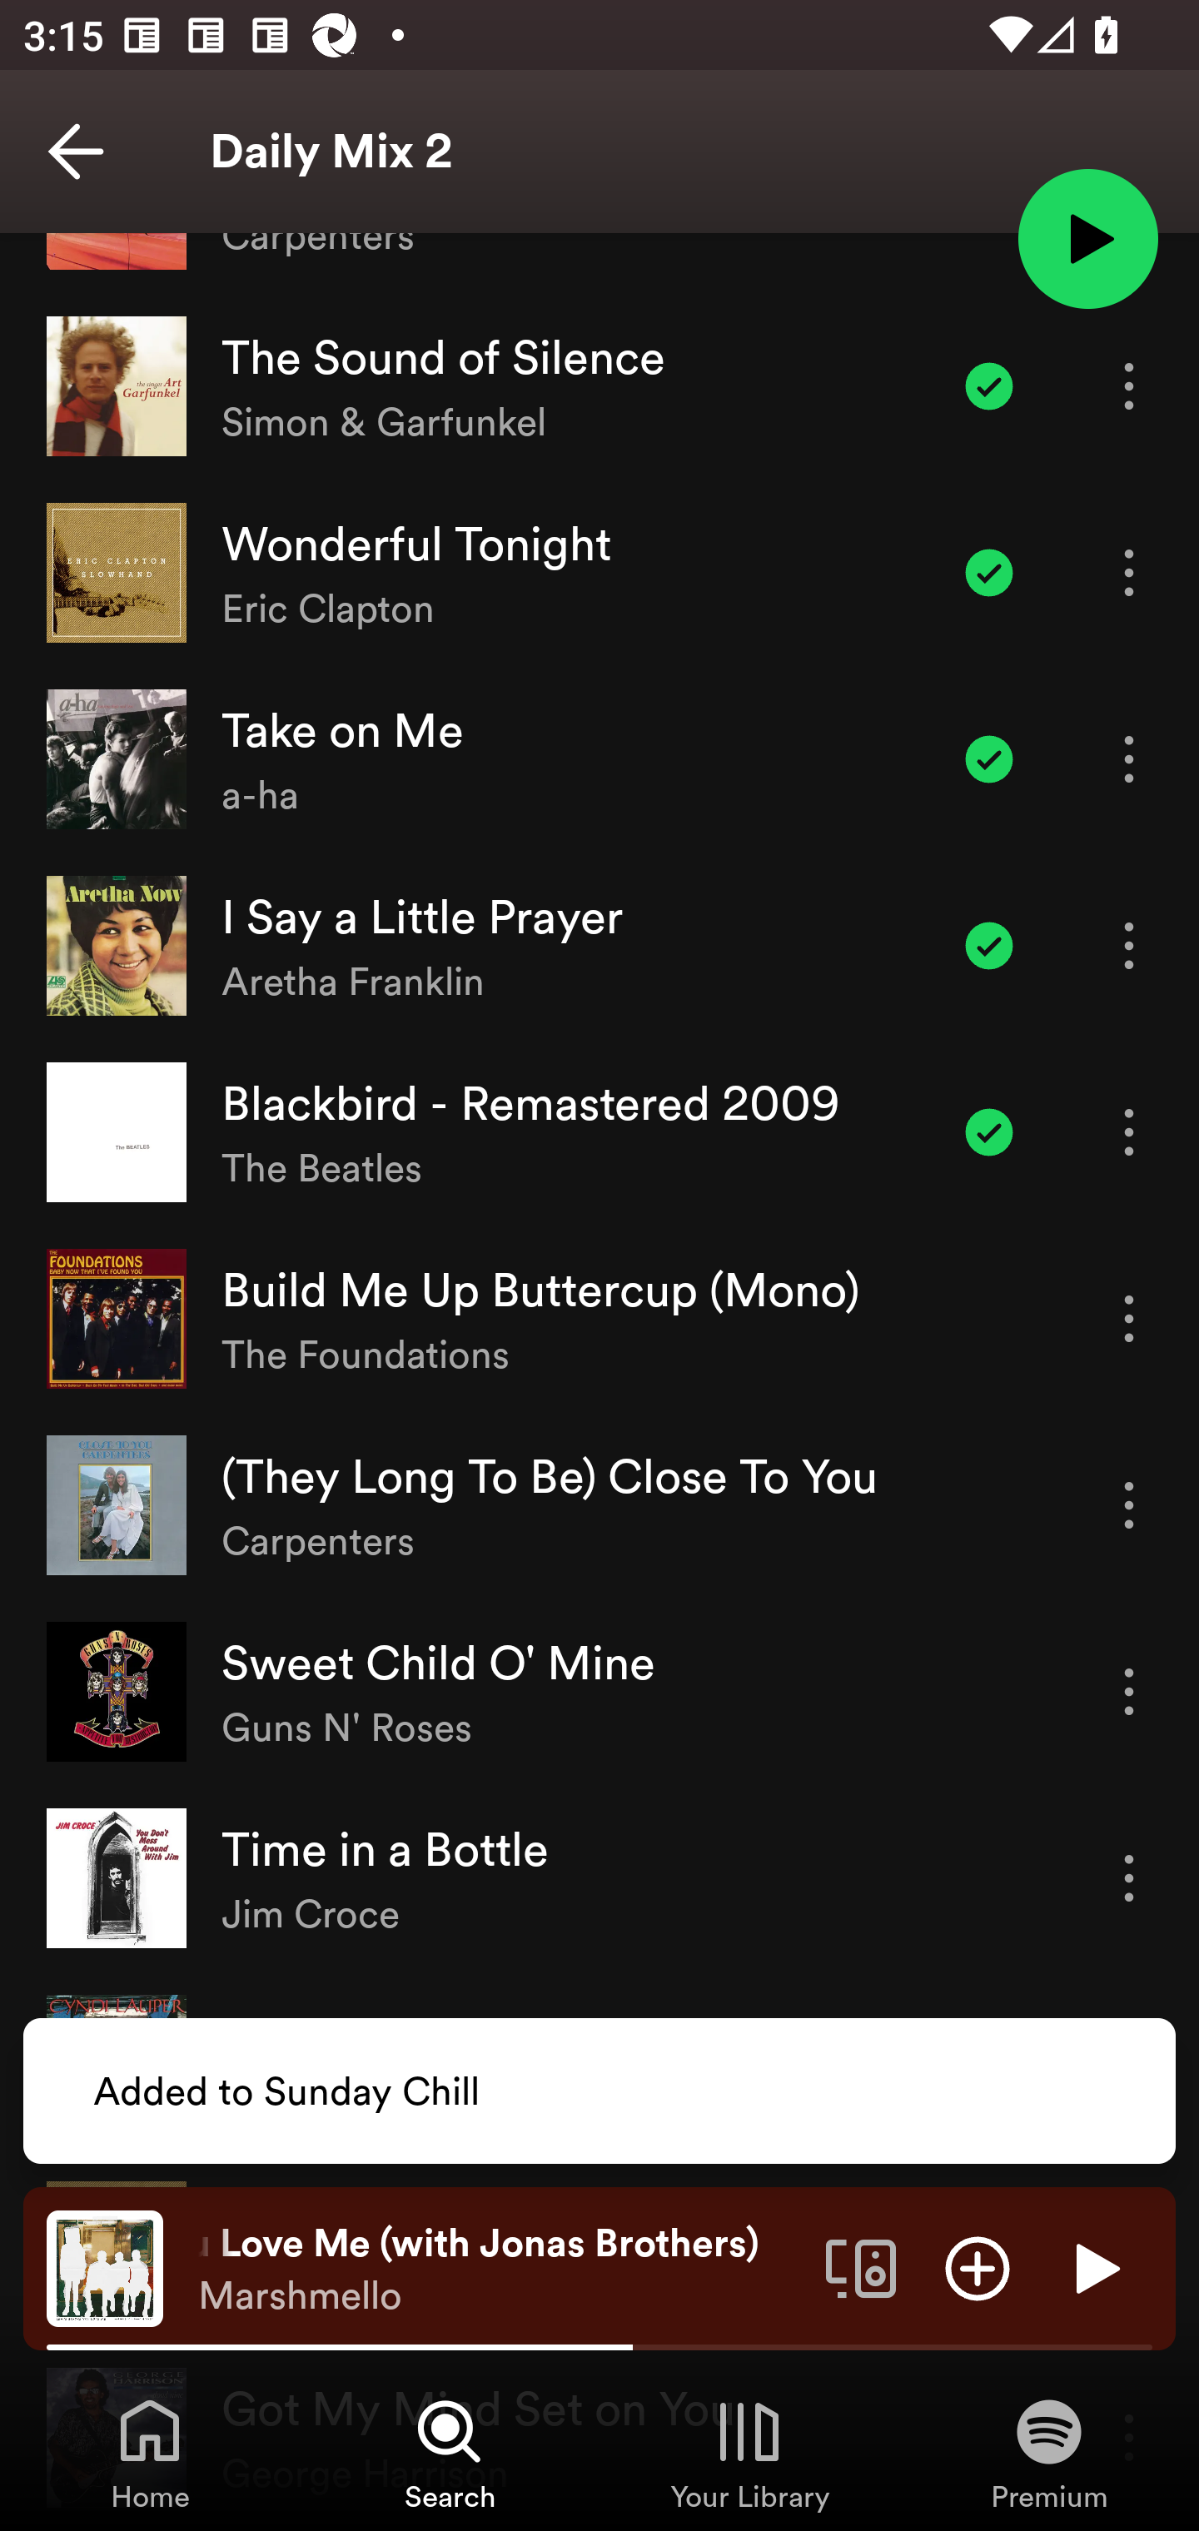  What do you see at coordinates (1129, 386) in the screenshot?
I see `More options for song The Sound of Silence` at bounding box center [1129, 386].